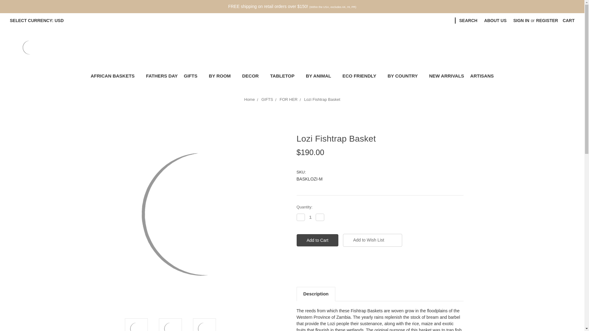 This screenshot has height=331, width=589. I want to click on SIGN IN, so click(521, 21).